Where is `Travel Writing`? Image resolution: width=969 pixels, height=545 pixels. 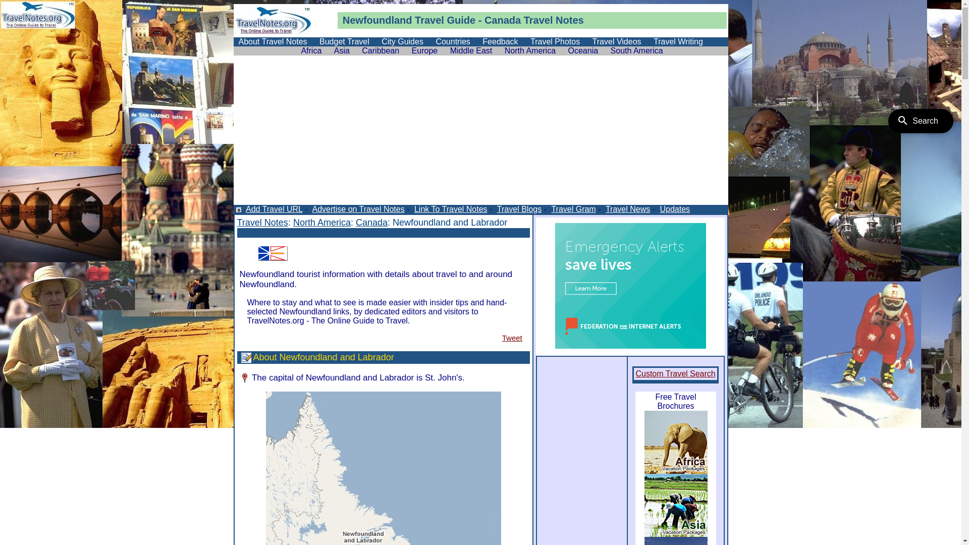 Travel Writing is located at coordinates (678, 41).